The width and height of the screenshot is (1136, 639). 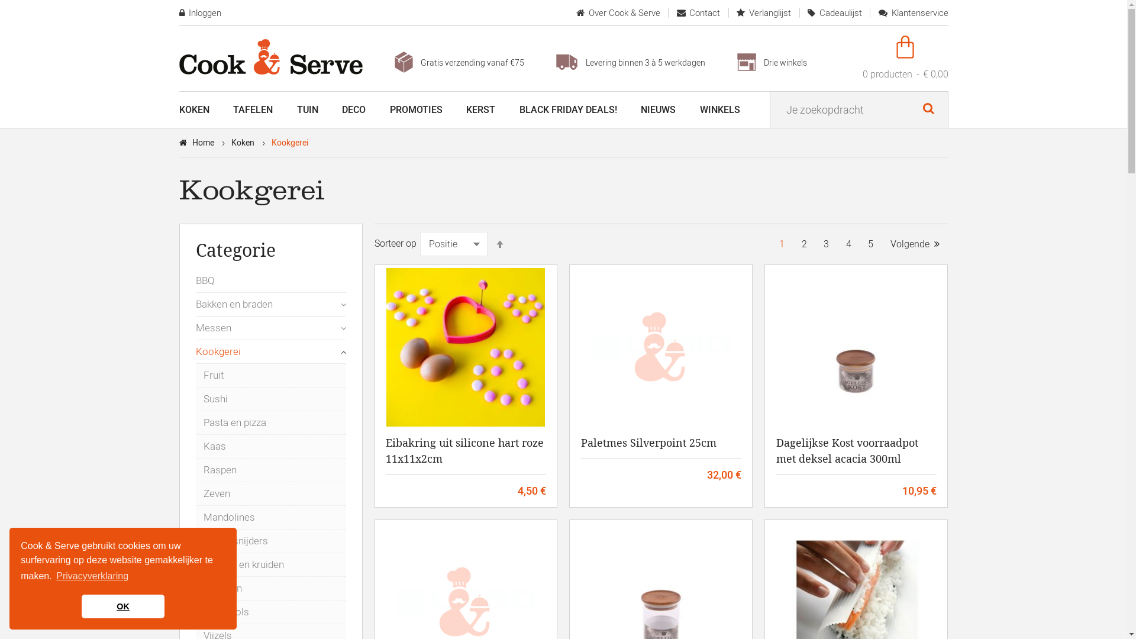 What do you see at coordinates (92, 576) in the screenshot?
I see `Privacyverklaring` at bounding box center [92, 576].